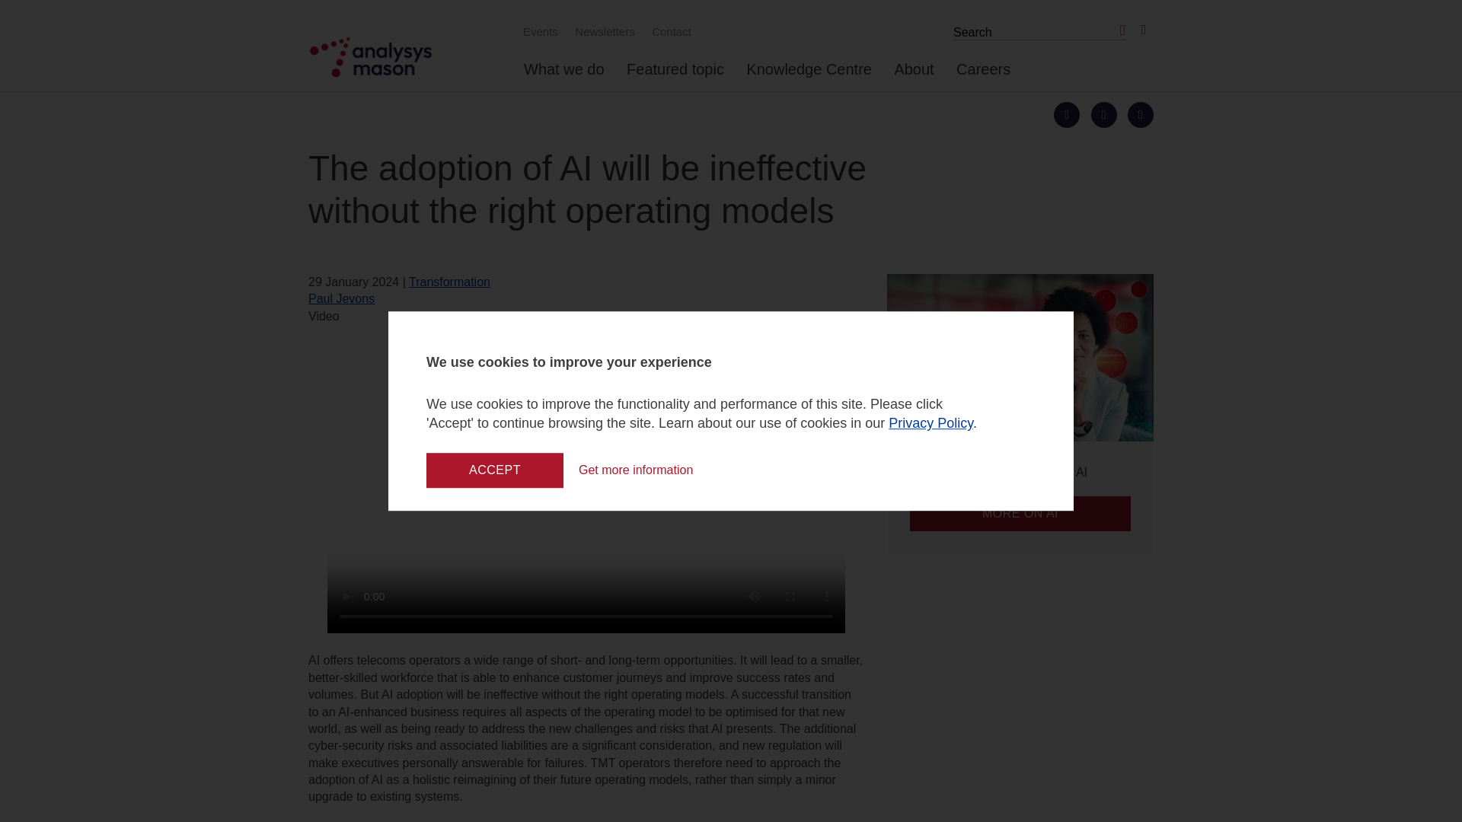  I want to click on Contact, so click(669, 31).